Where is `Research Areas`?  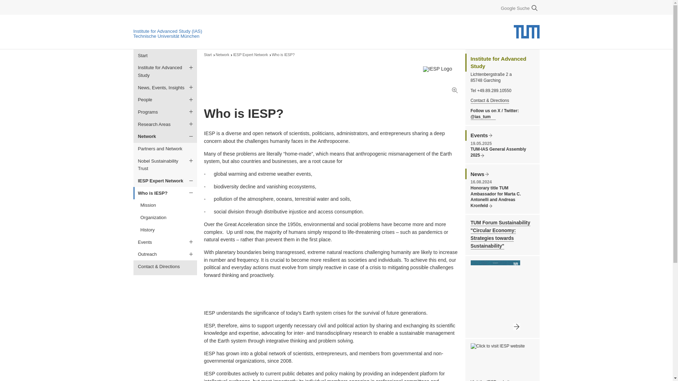 Research Areas is located at coordinates (165, 124).